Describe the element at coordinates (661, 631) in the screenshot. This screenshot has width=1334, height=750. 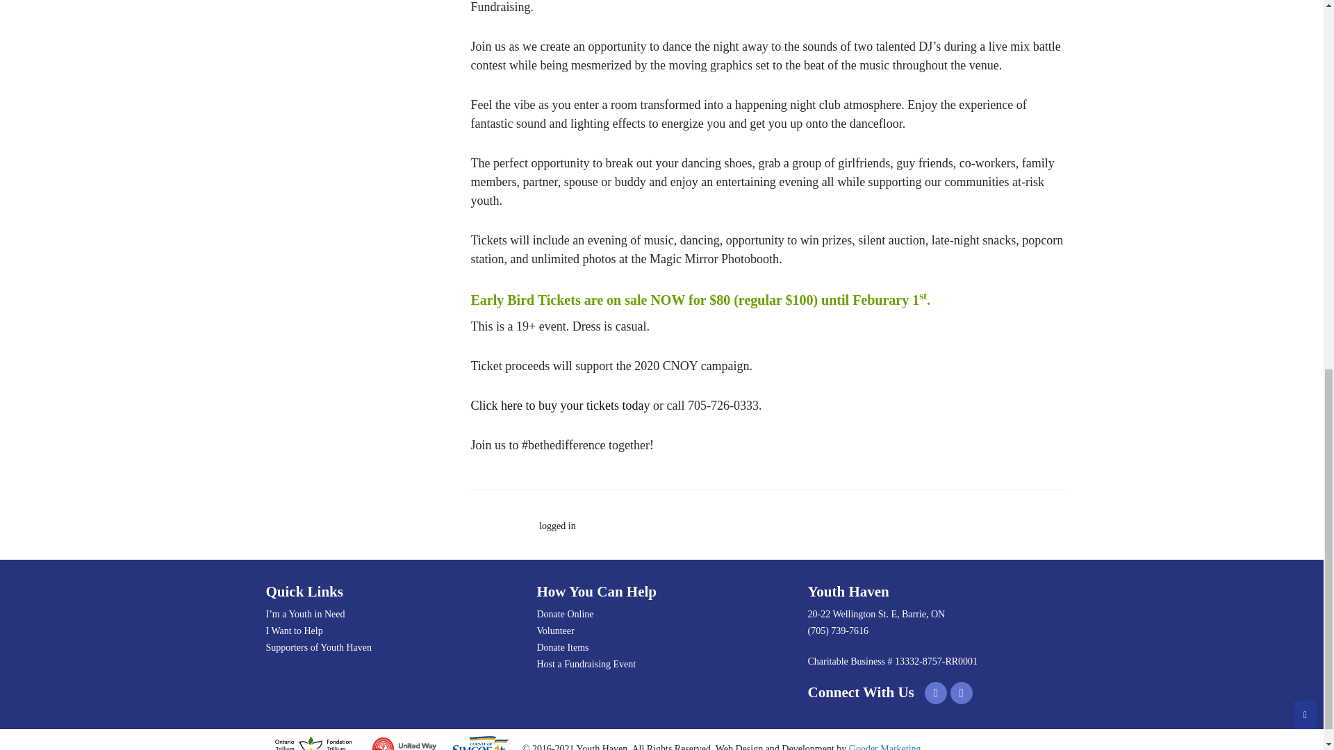
I see `Volunteer` at that location.